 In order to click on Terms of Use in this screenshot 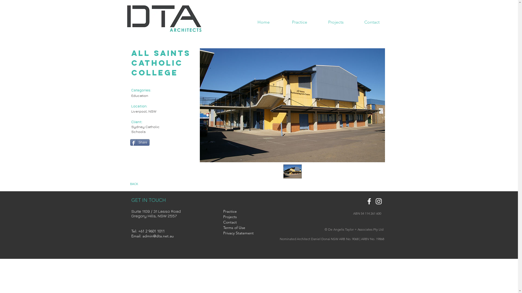, I will do `click(239, 228)`.